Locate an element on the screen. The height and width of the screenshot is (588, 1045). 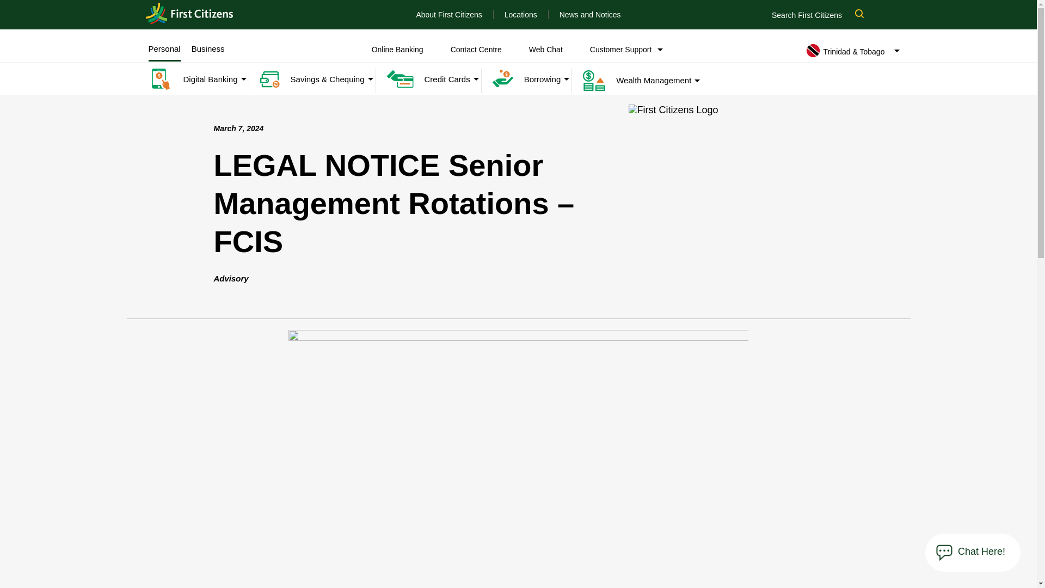
Trinidad and Tobago is located at coordinates (189, 14).